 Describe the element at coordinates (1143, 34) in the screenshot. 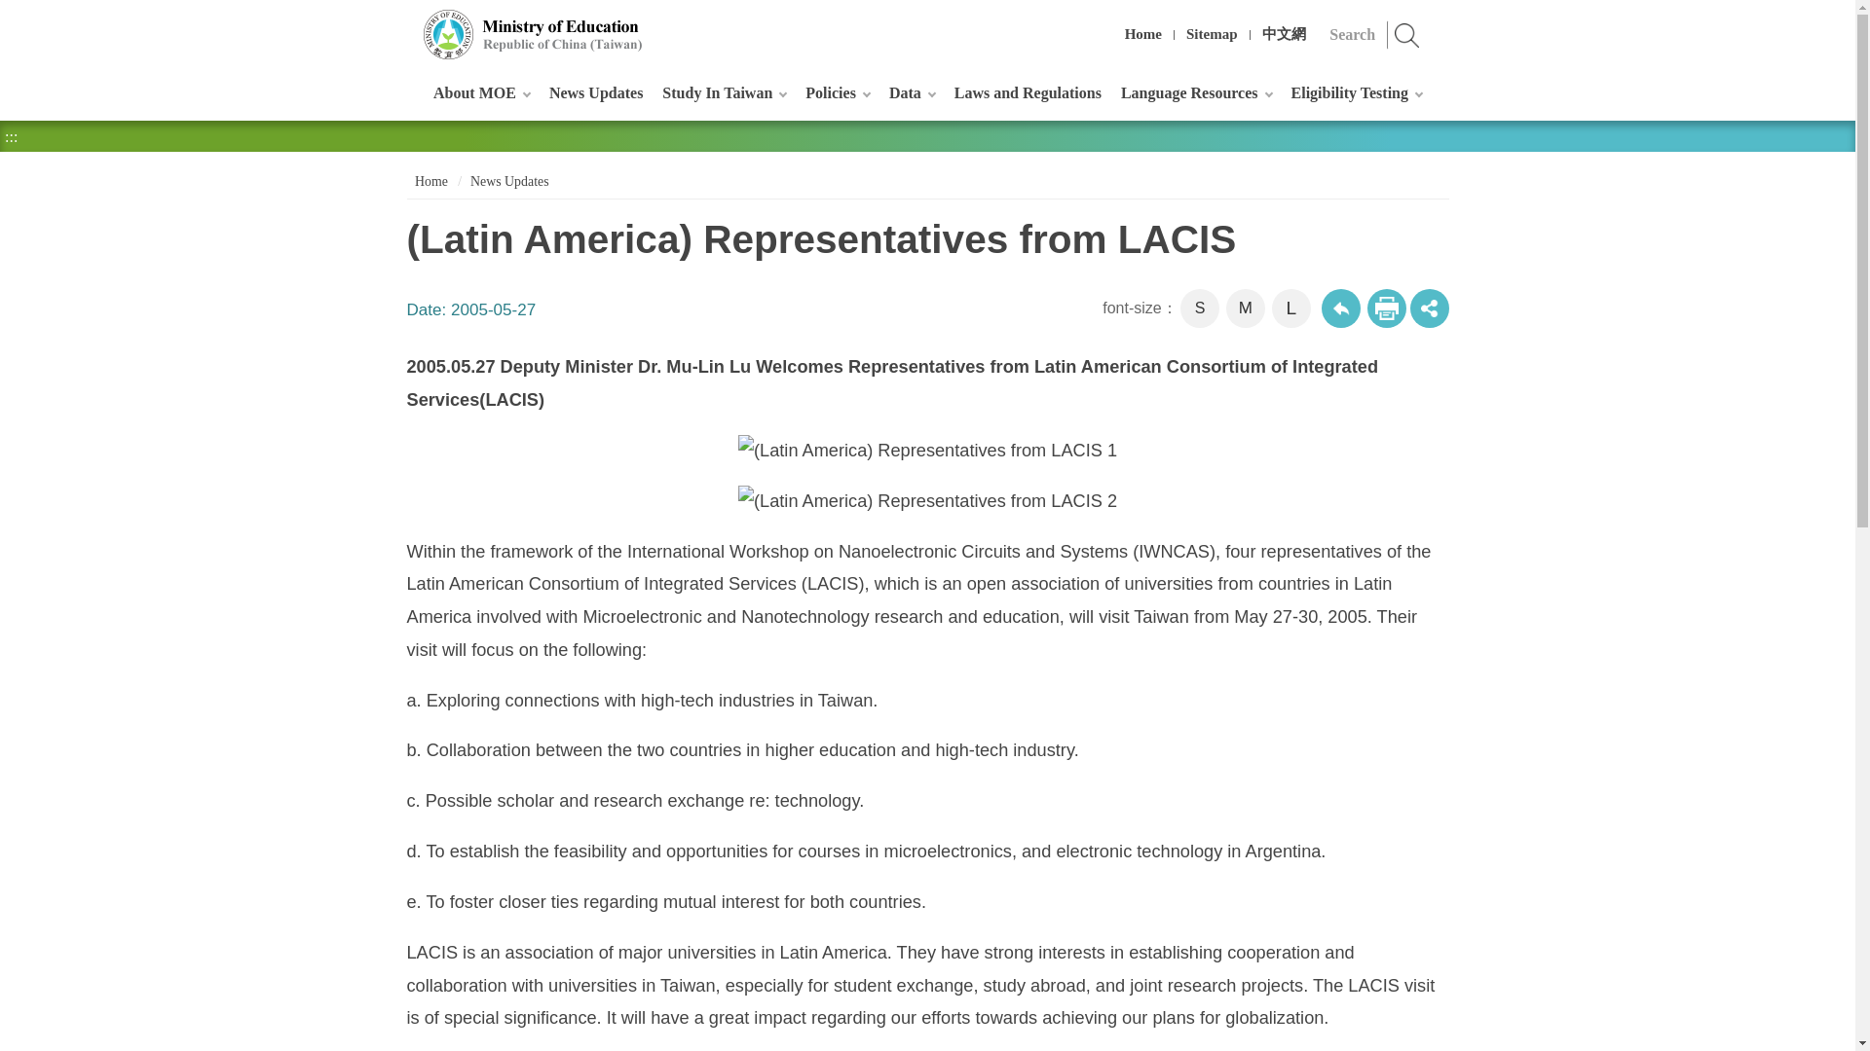

I see `Home` at that location.